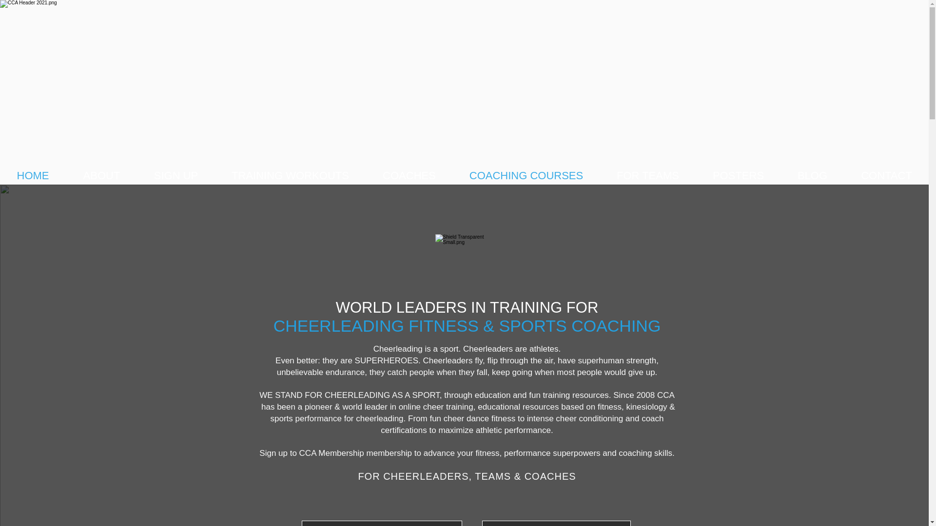  I want to click on ABOUT, so click(101, 175).